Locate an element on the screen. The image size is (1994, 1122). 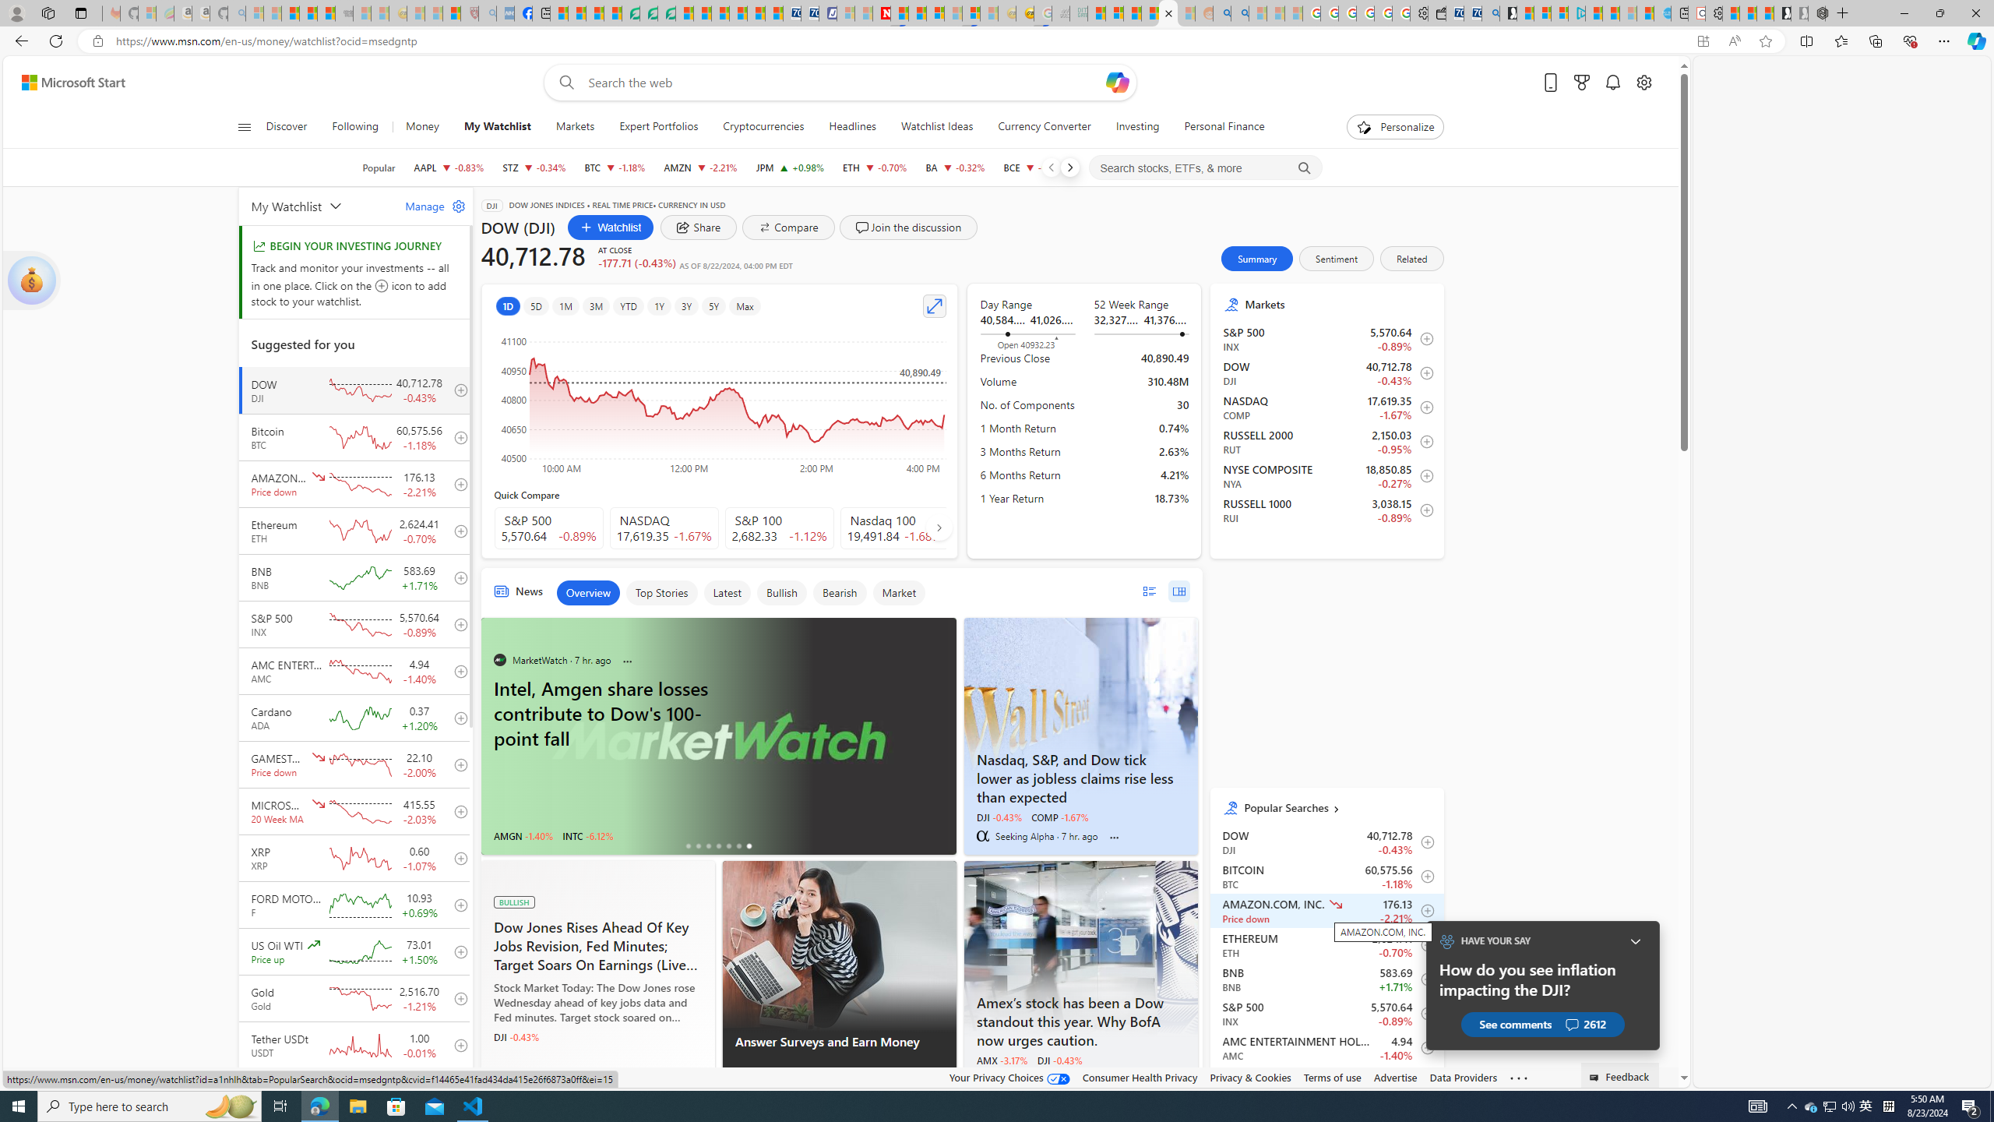
AutomationID: finance_carousel_navi_right is located at coordinates (939, 527).